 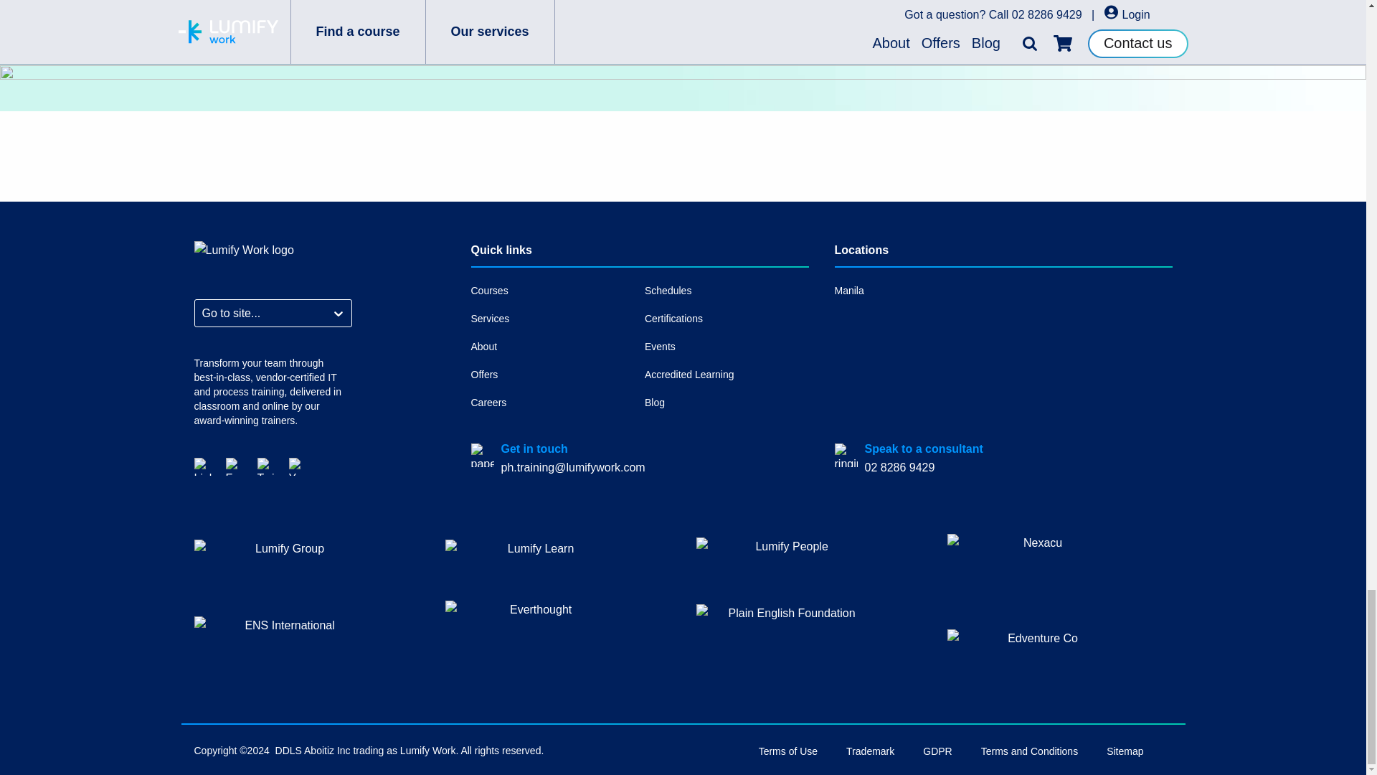 What do you see at coordinates (552, 346) in the screenshot?
I see `About` at bounding box center [552, 346].